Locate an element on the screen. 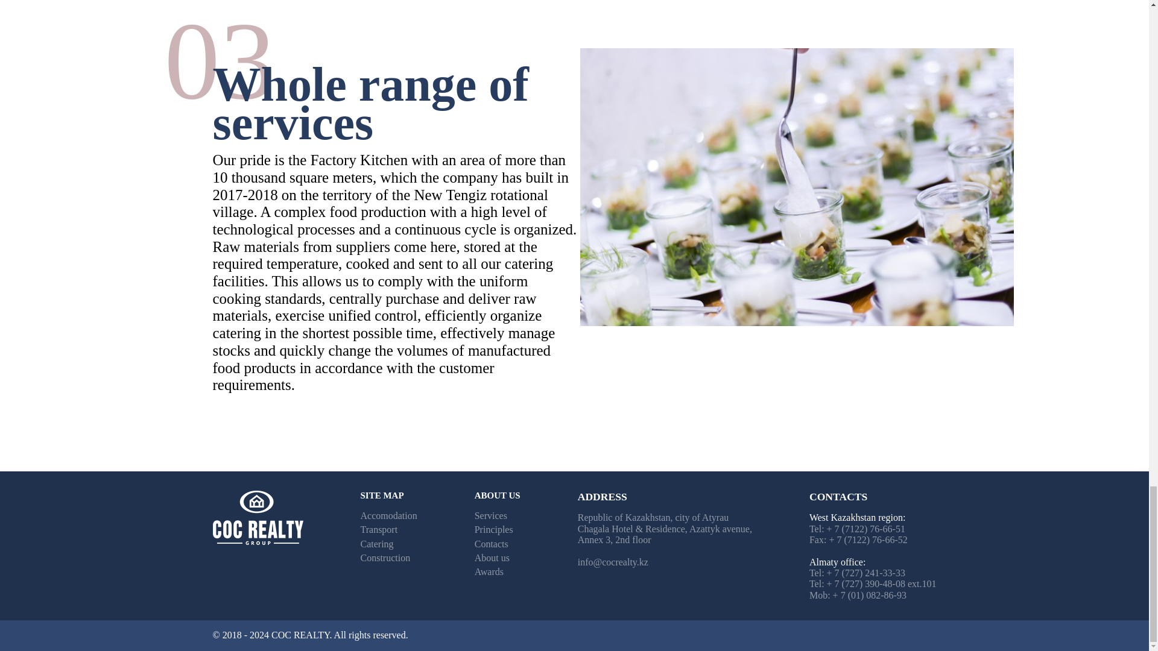 The width and height of the screenshot is (1158, 651). Catering is located at coordinates (376, 544).